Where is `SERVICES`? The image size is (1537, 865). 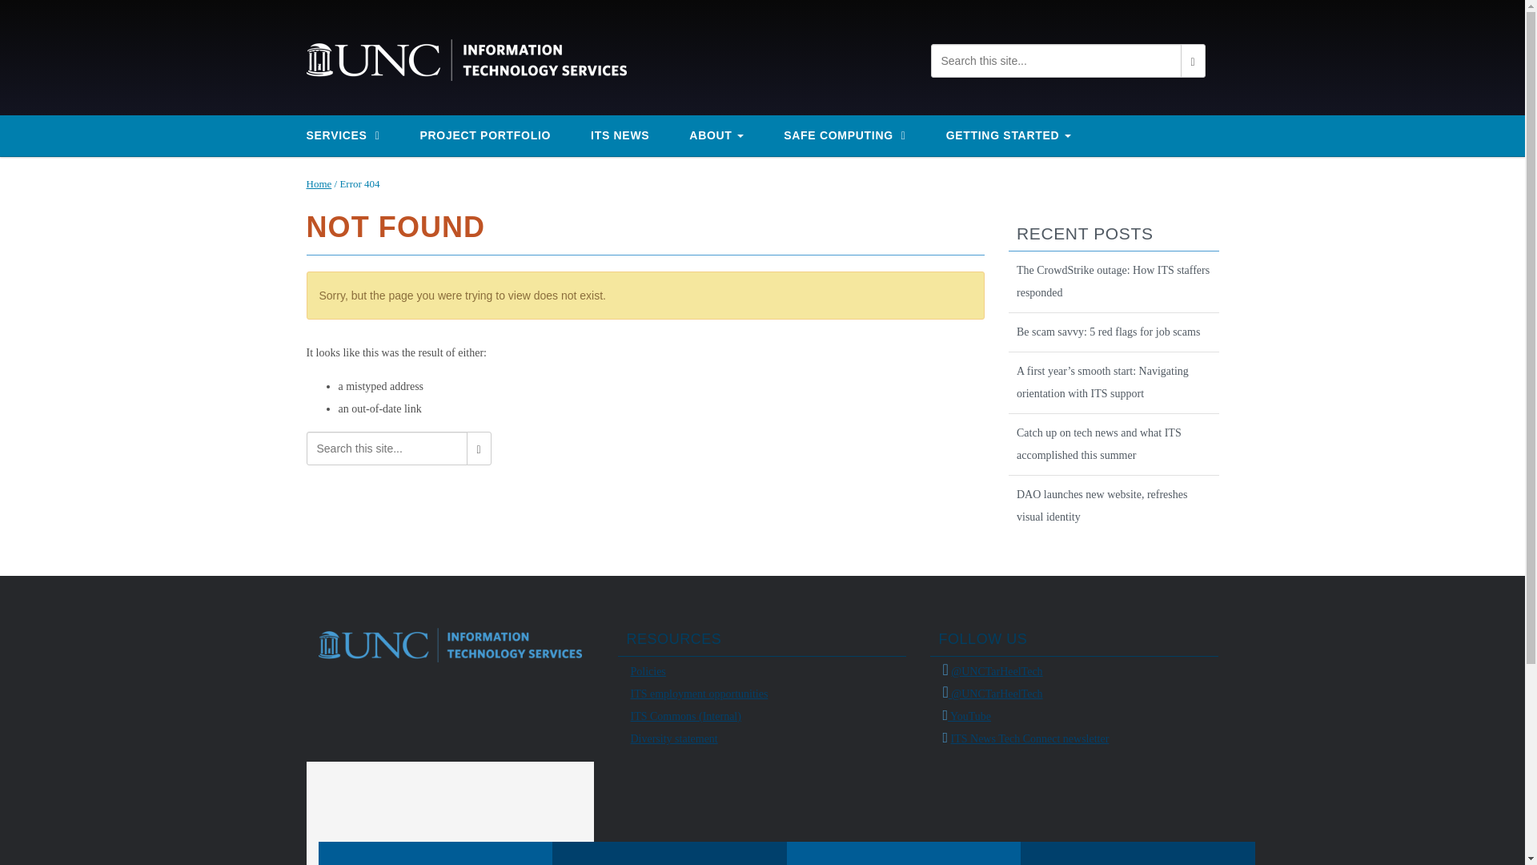 SERVICES is located at coordinates (351, 135).